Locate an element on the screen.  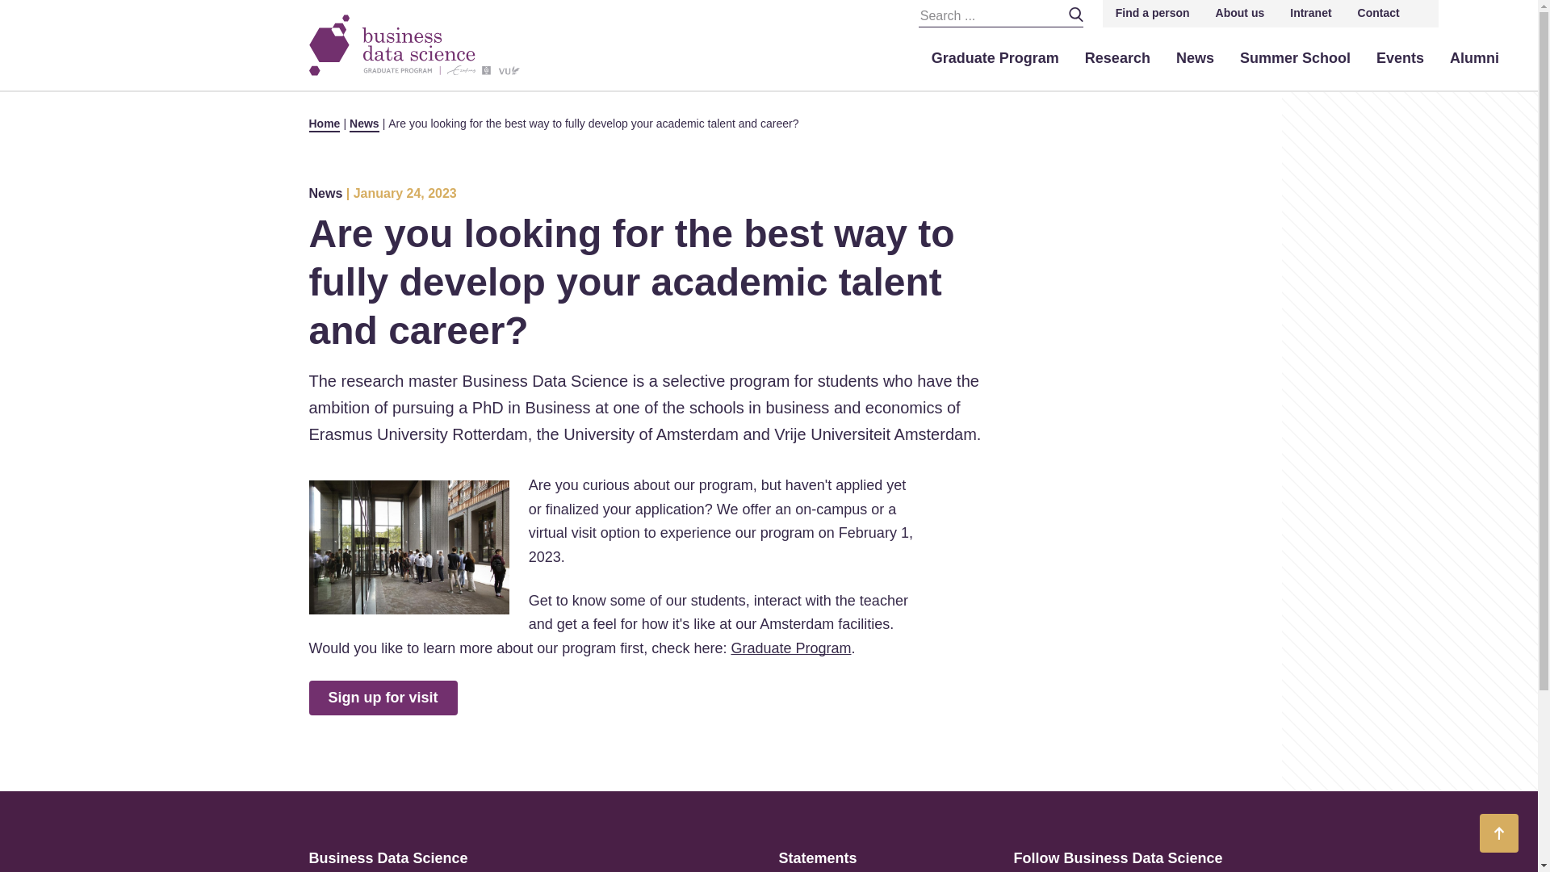
Contact is located at coordinates (1379, 13).